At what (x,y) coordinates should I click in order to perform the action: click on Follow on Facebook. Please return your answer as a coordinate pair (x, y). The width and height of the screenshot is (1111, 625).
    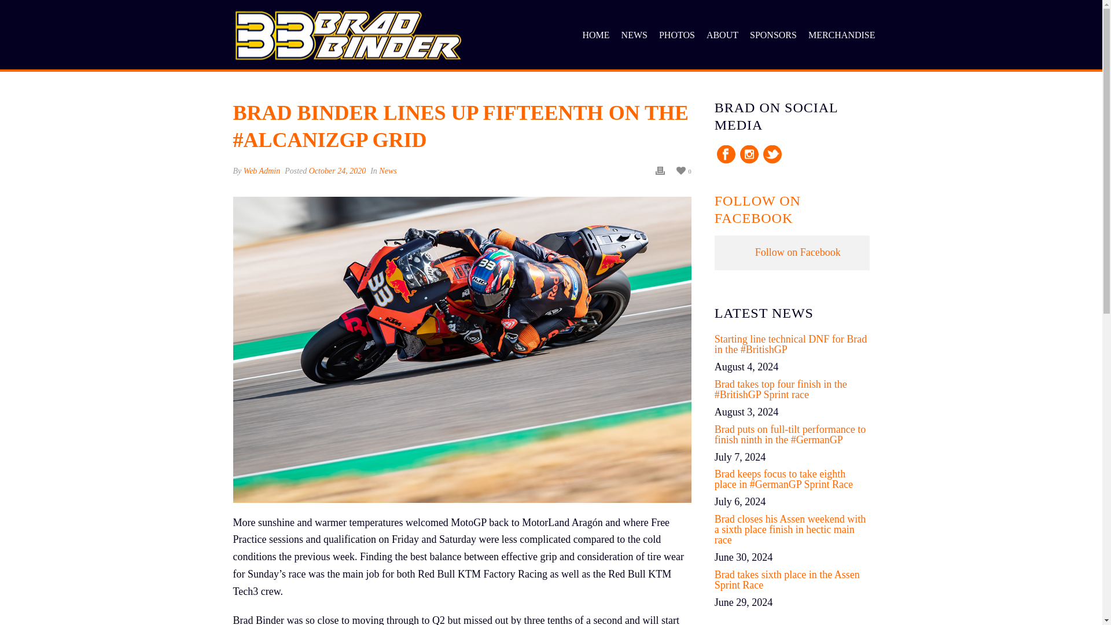
    Looking at the image, I should click on (798, 252).